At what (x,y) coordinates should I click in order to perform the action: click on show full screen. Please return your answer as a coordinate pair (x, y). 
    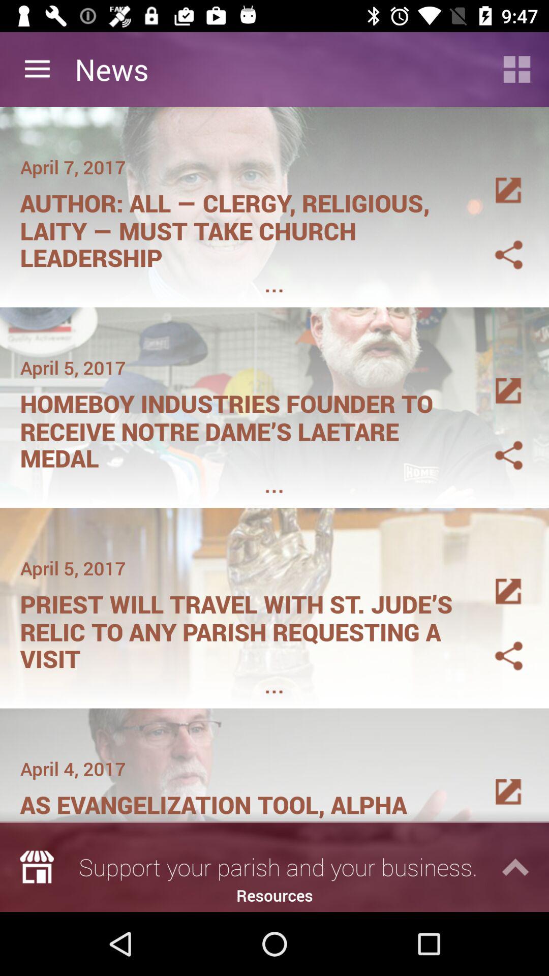
    Looking at the image, I should click on (497, 579).